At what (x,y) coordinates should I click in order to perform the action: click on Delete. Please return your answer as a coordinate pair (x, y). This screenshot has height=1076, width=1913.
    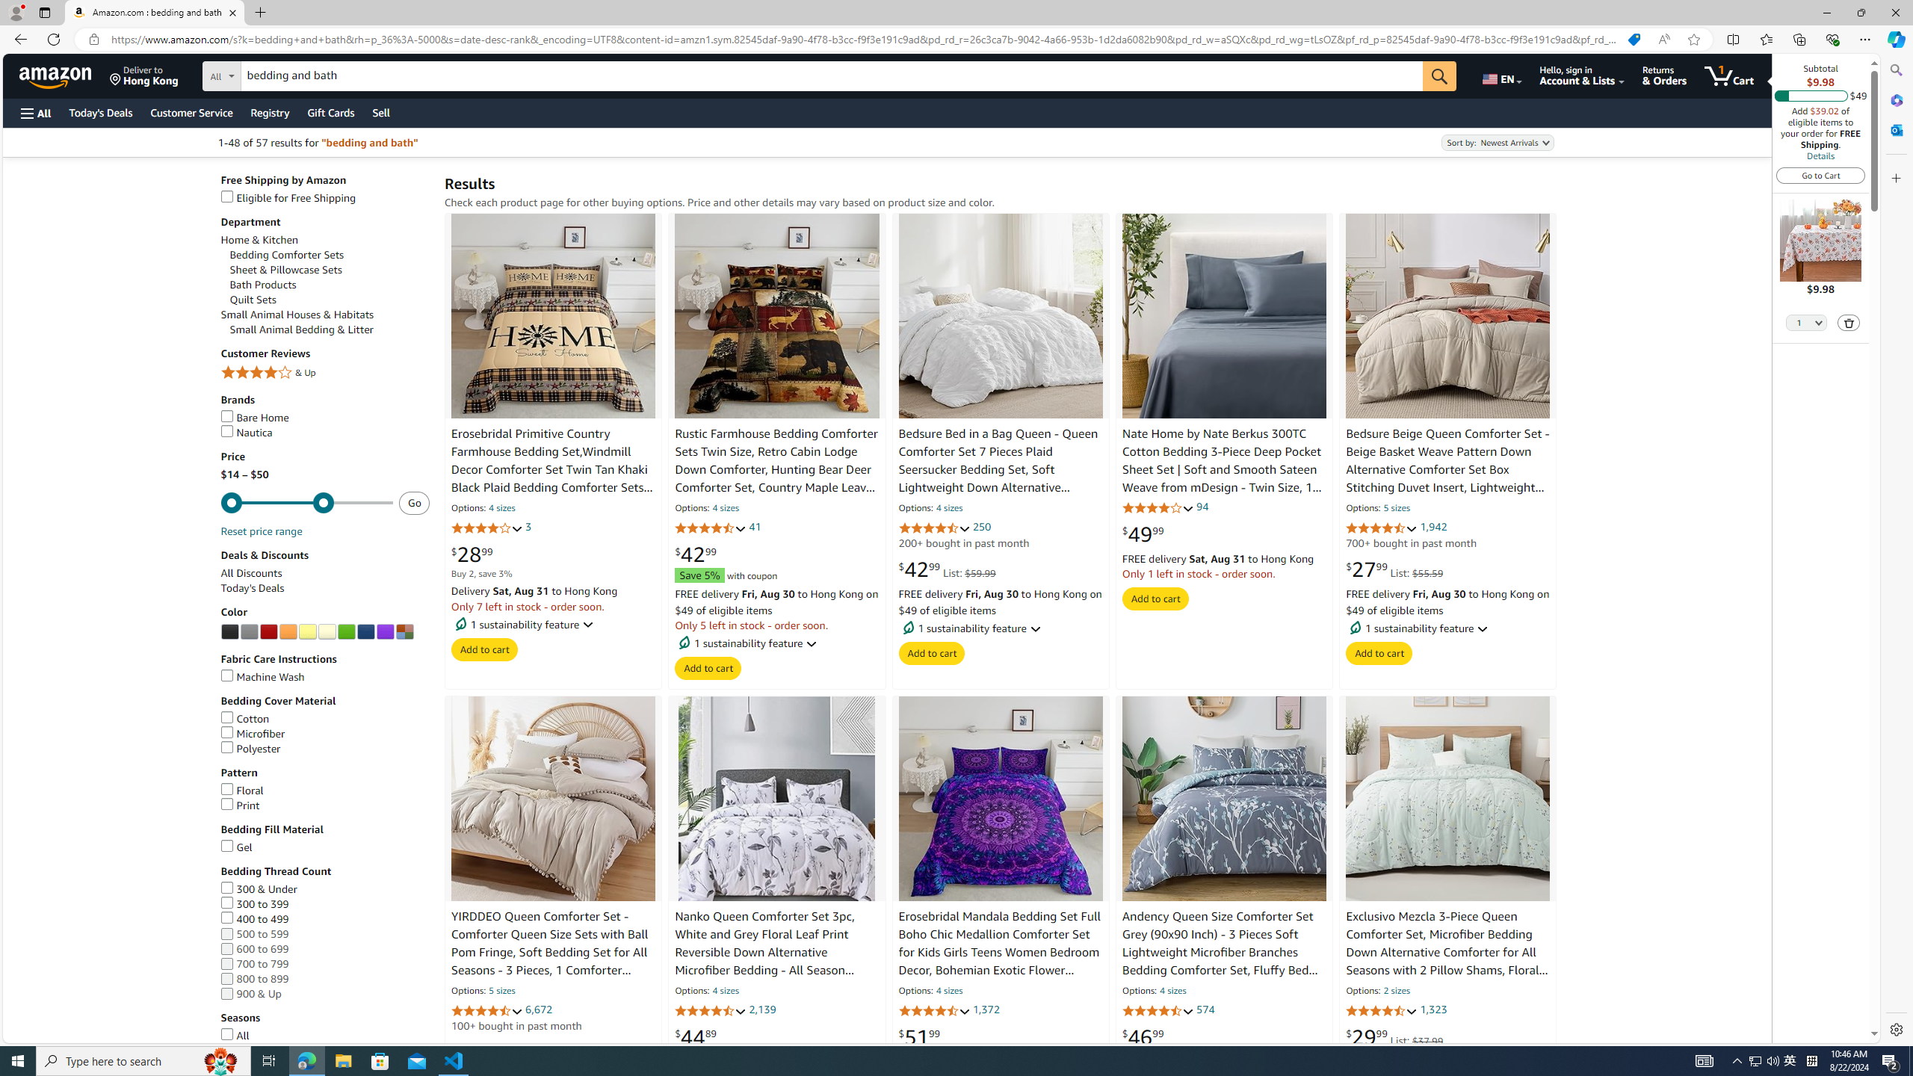
    Looking at the image, I should click on (1849, 322).